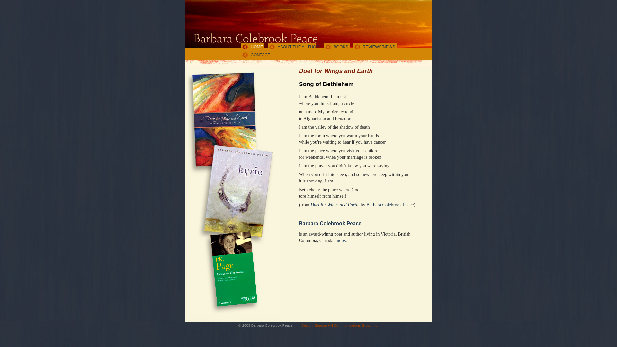  I want to click on REVIEWS/NEWS, so click(375, 47).